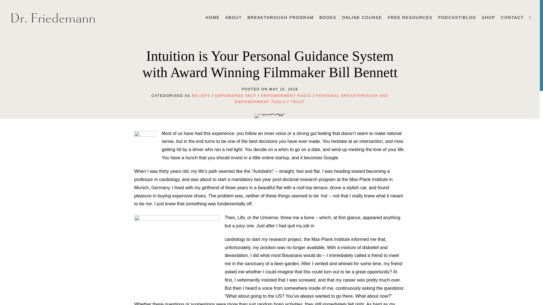  What do you see at coordinates (298, 102) in the screenshot?
I see `TRUST` at bounding box center [298, 102].